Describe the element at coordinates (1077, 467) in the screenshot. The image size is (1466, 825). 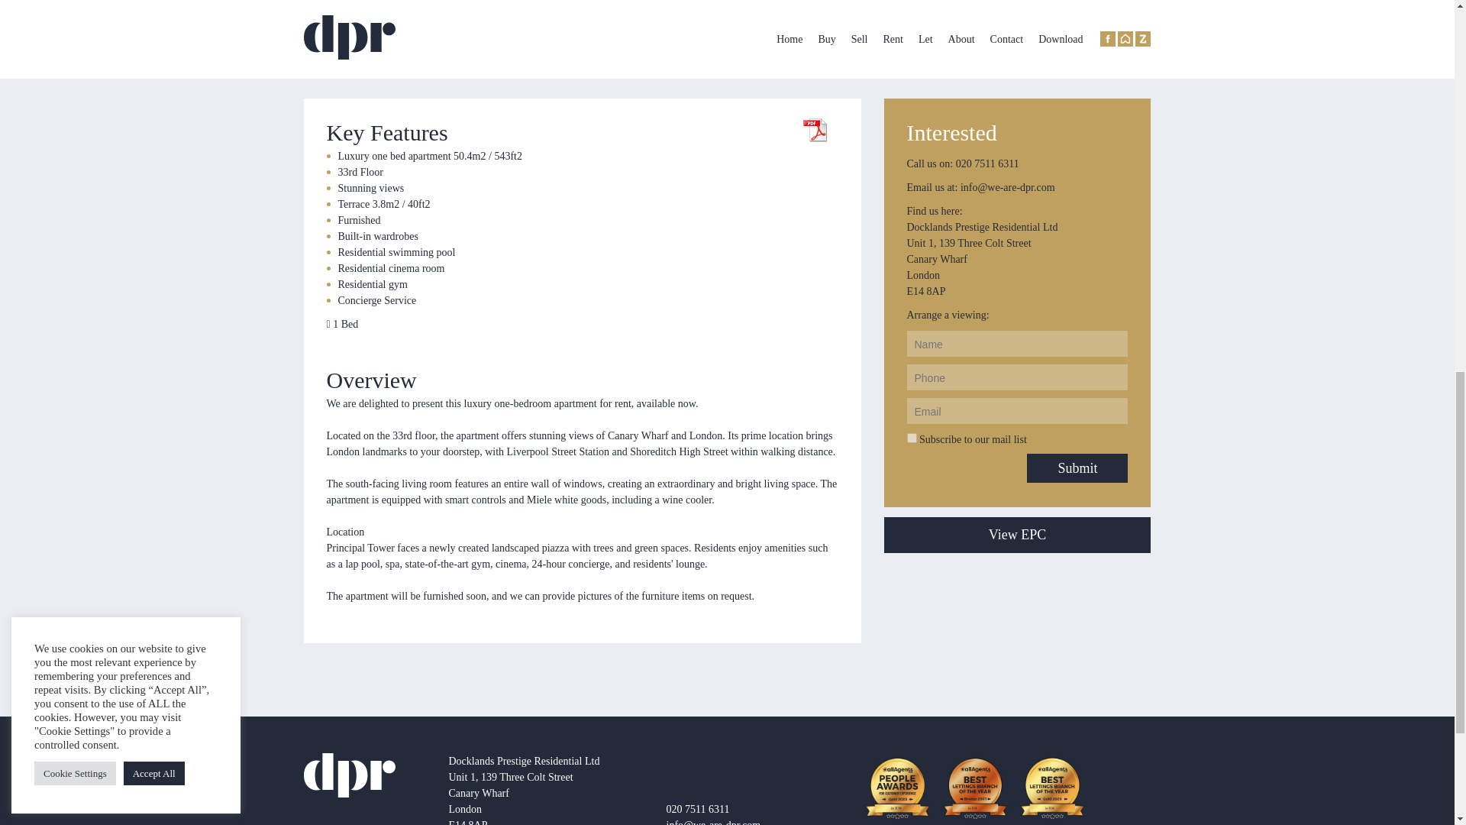
I see `Submit` at that location.